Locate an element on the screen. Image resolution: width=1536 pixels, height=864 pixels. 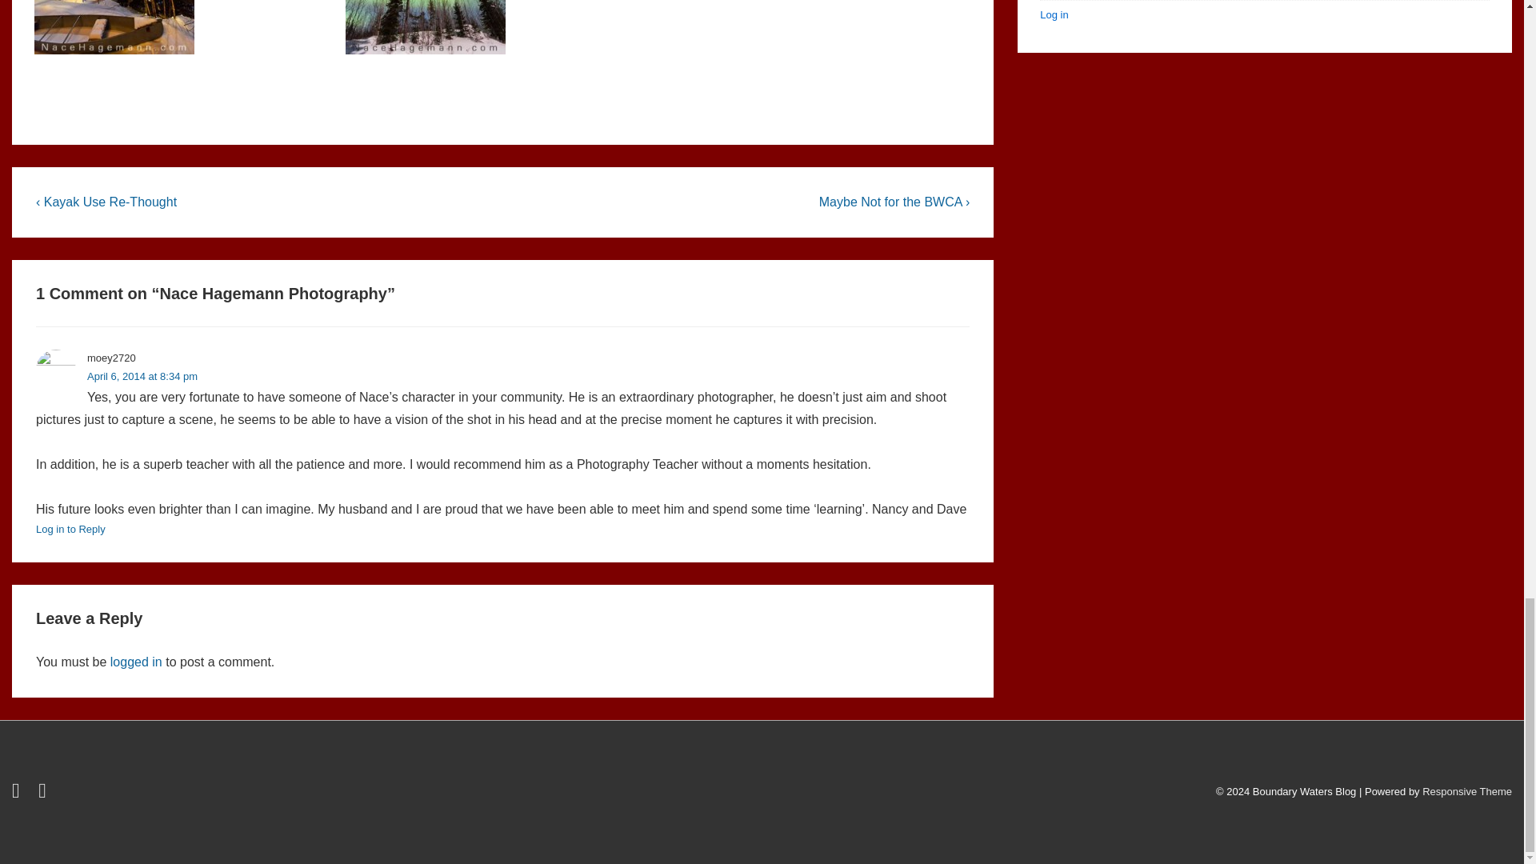
facebook is located at coordinates (45, 794).